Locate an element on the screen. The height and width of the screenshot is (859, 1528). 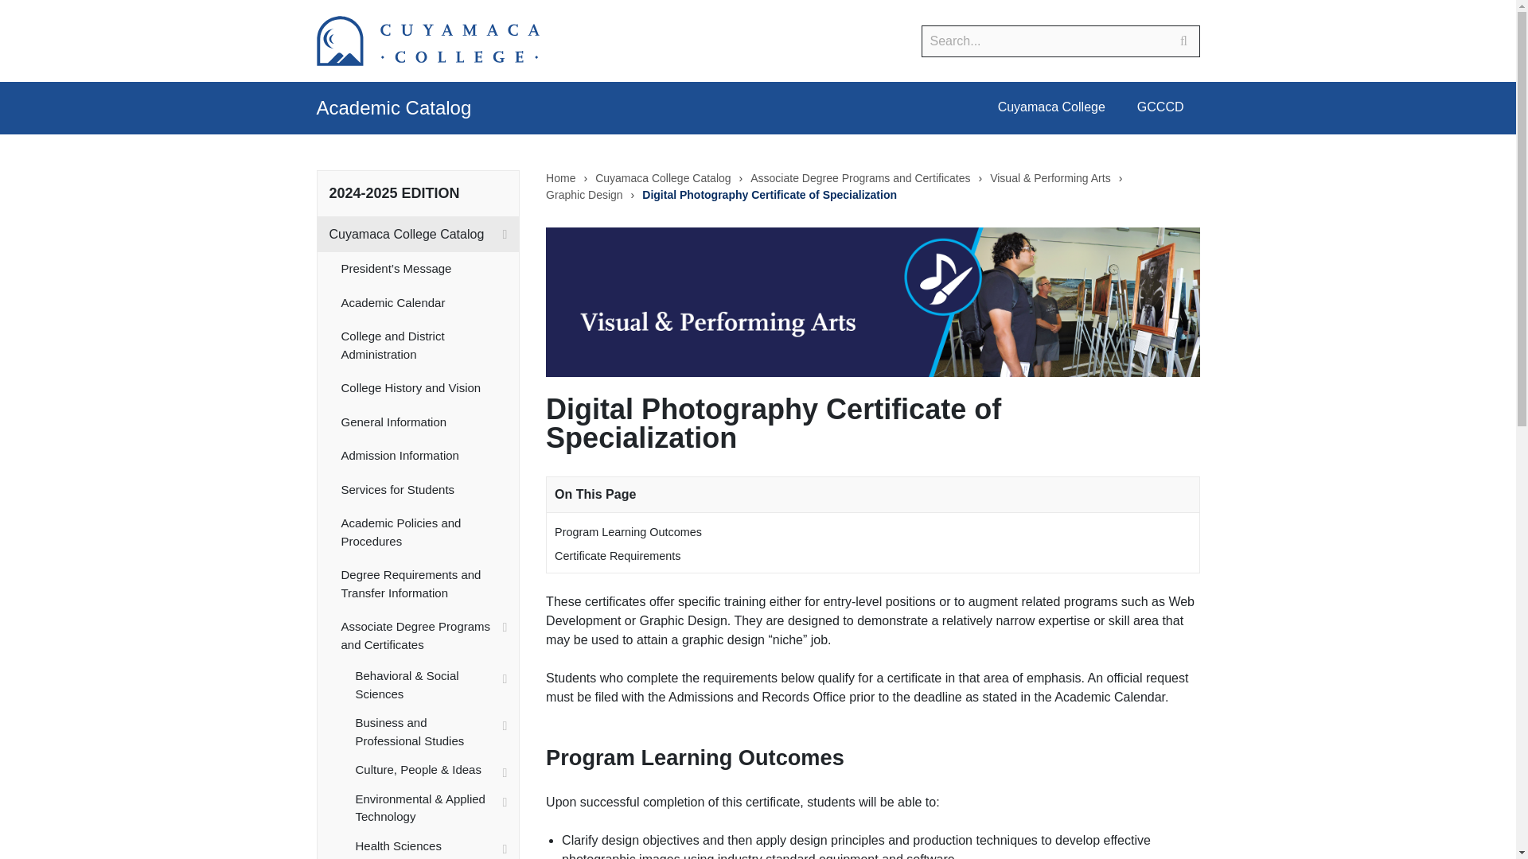
Academic Catalog is located at coordinates (394, 108).